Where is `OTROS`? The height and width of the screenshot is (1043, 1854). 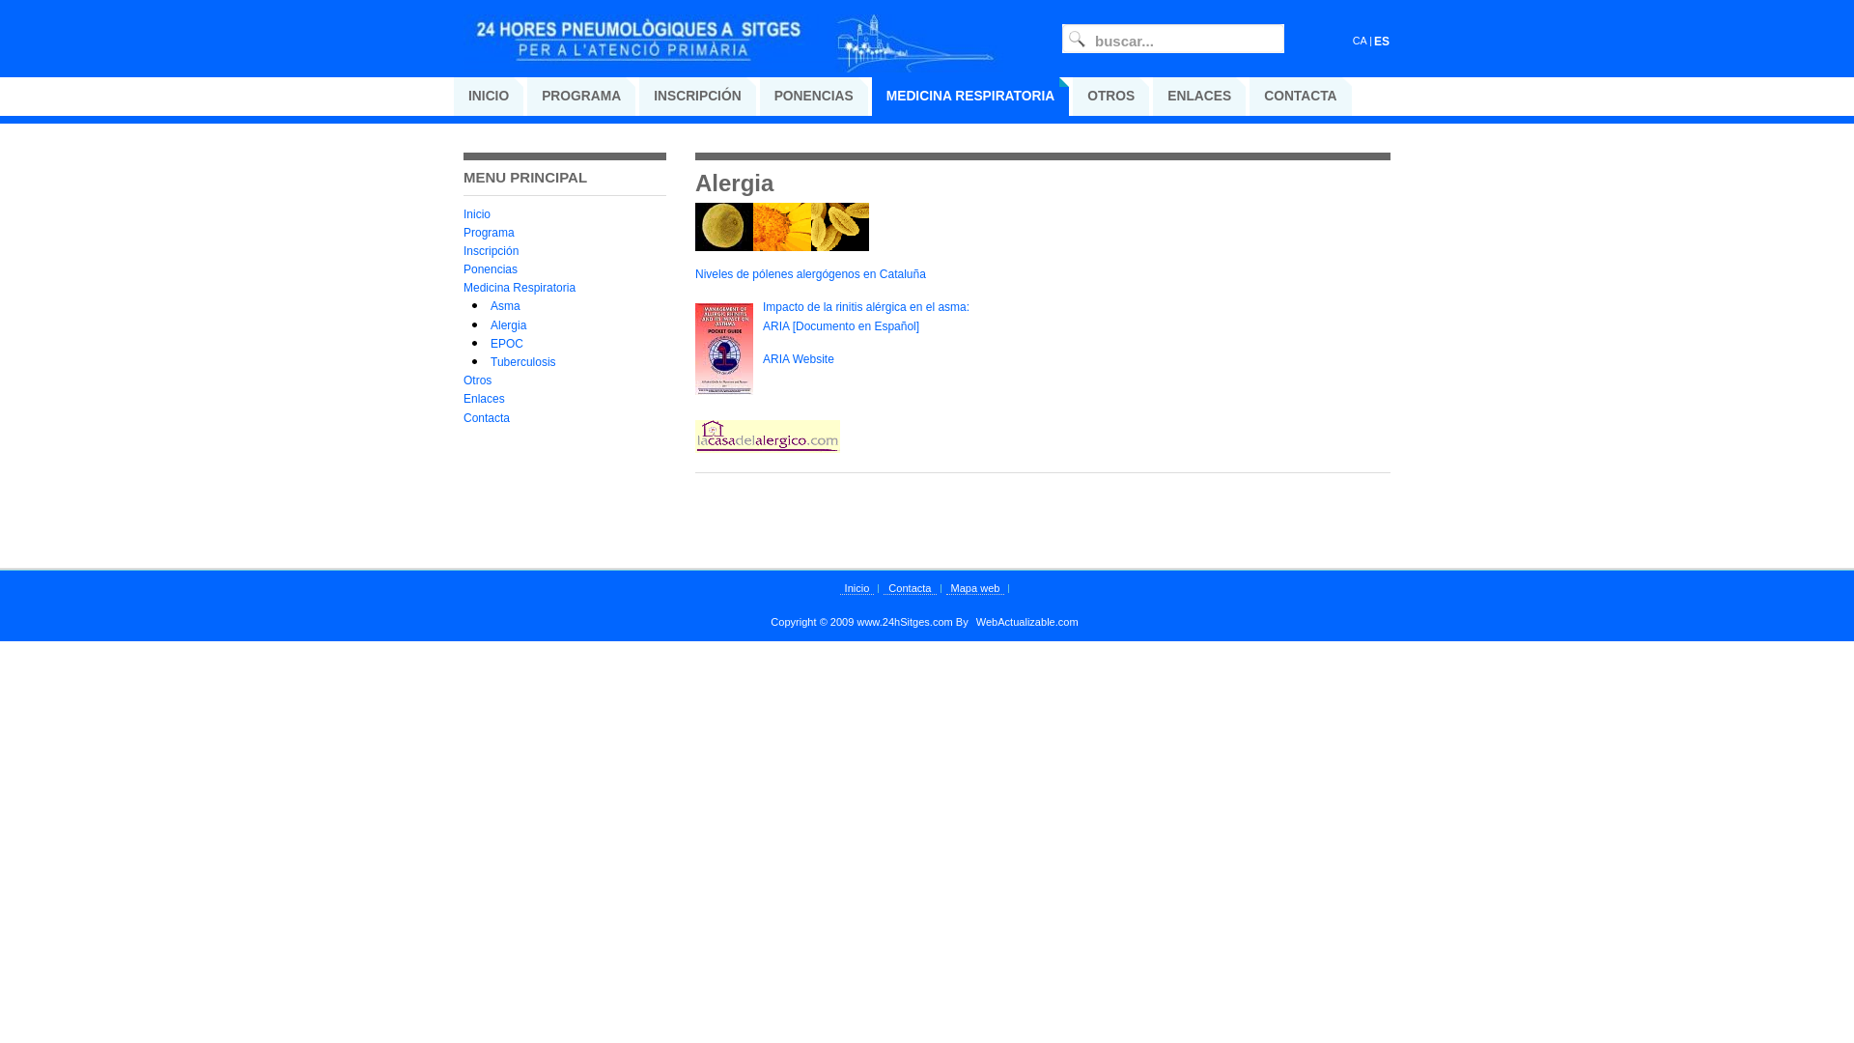 OTROS is located at coordinates (1110, 97).